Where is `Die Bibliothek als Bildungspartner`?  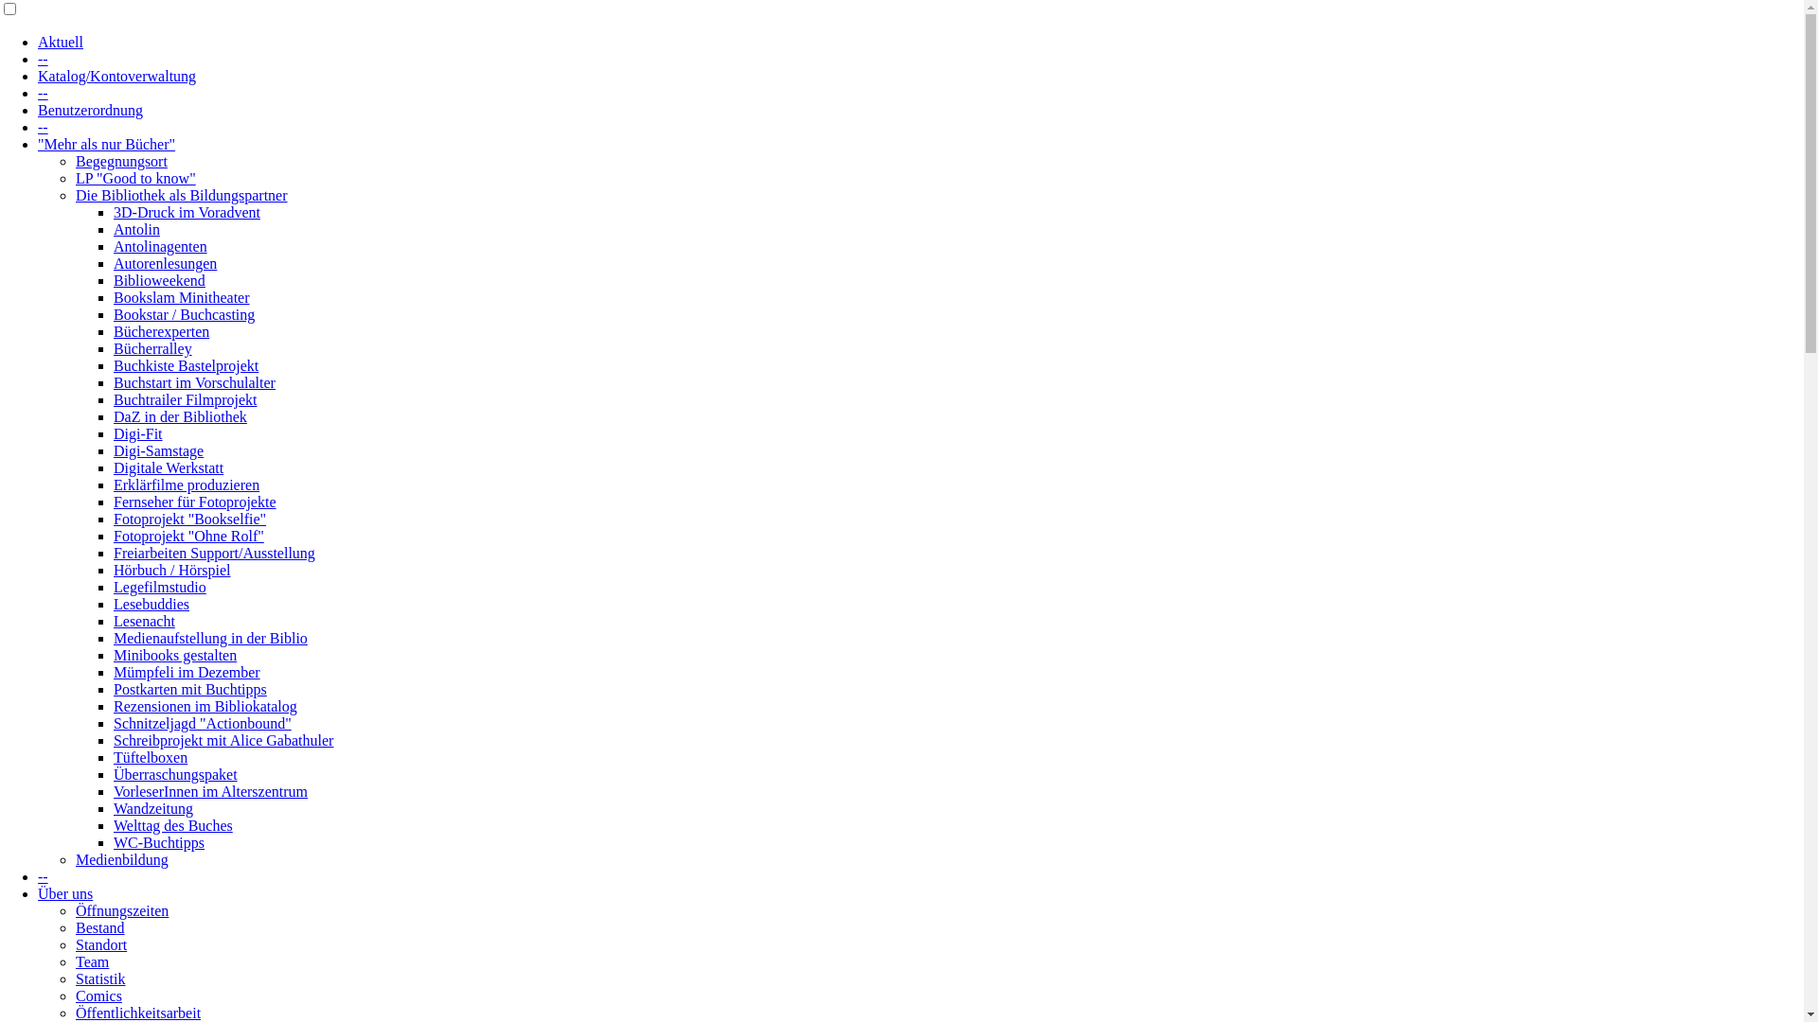 Die Bibliothek als Bildungspartner is located at coordinates (182, 195).